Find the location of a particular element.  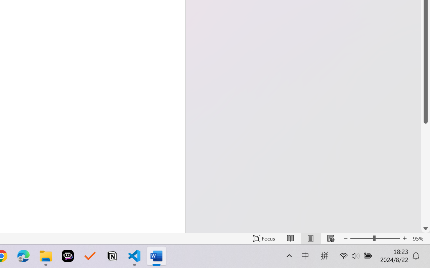

Zoom 95% is located at coordinates (420, 239).